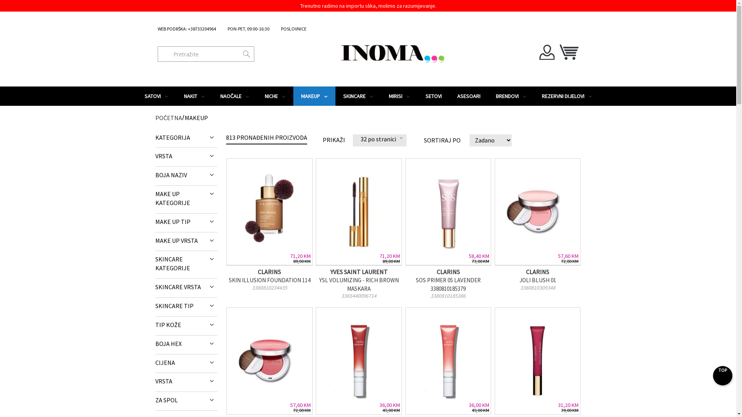 This screenshot has width=742, height=417. Describe the element at coordinates (386, 53) in the screenshot. I see `Logo Inoma` at that location.